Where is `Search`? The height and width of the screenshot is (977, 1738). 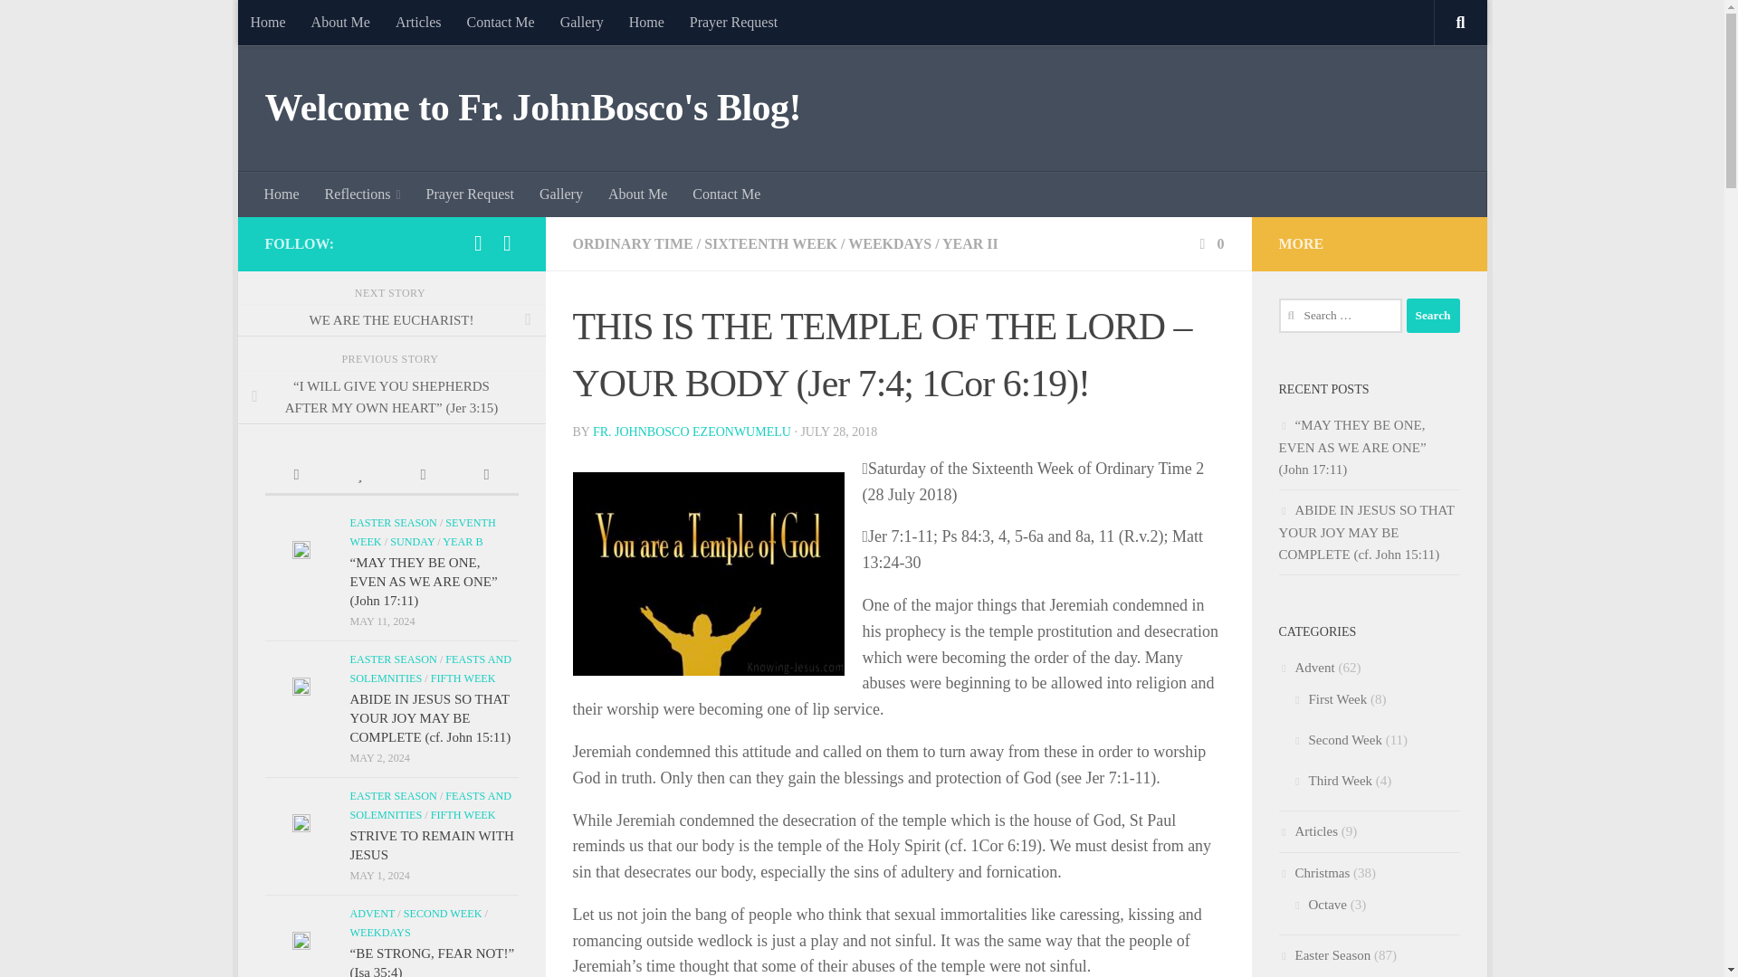 Search is located at coordinates (1432, 316).